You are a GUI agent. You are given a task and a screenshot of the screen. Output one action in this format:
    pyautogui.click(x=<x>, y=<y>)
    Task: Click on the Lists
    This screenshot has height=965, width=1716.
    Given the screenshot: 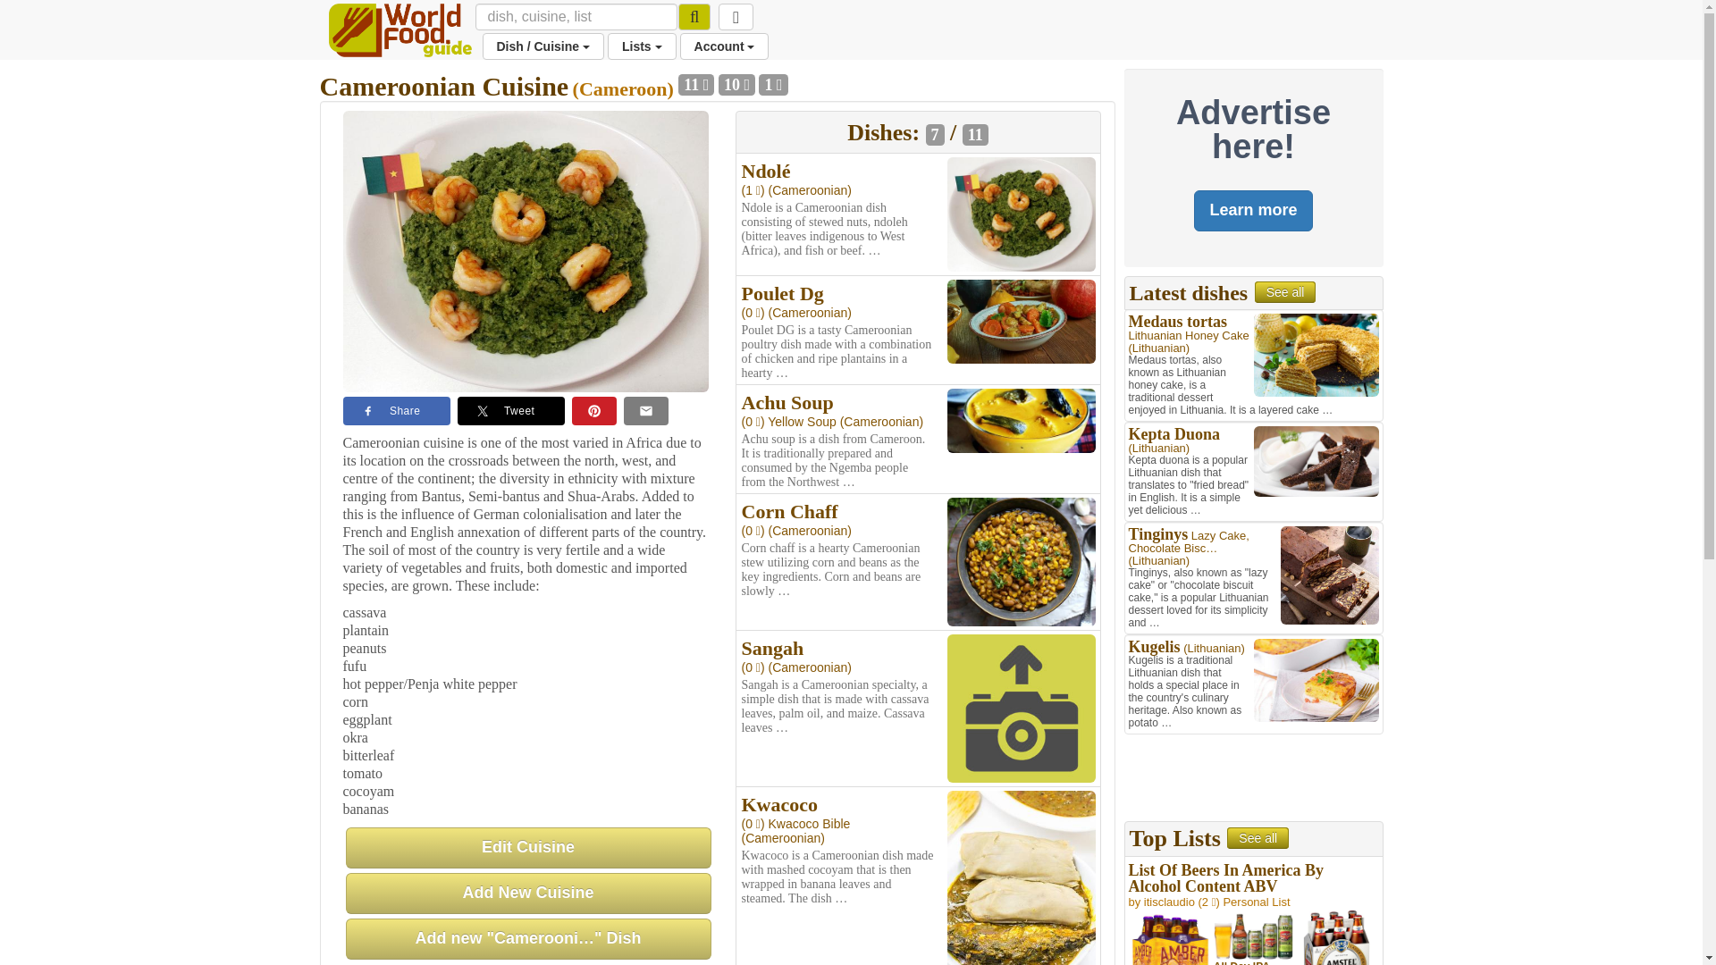 What is the action you would take?
    pyautogui.click(x=642, y=46)
    